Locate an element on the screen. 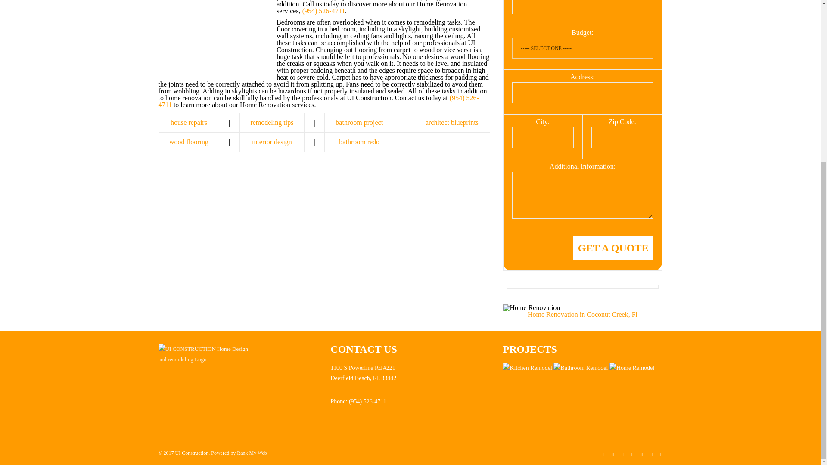 Image resolution: width=827 pixels, height=465 pixels. interior design is located at coordinates (272, 142).